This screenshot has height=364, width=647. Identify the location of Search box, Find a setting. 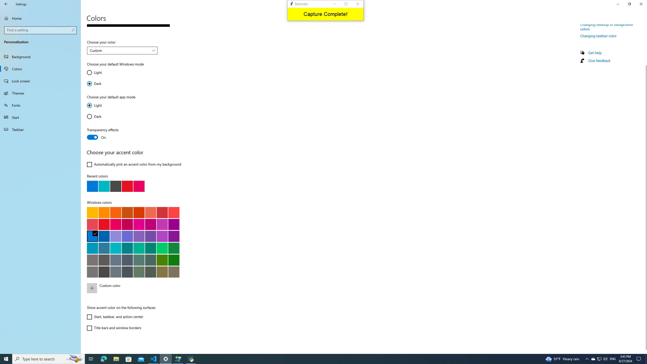
(41, 30).